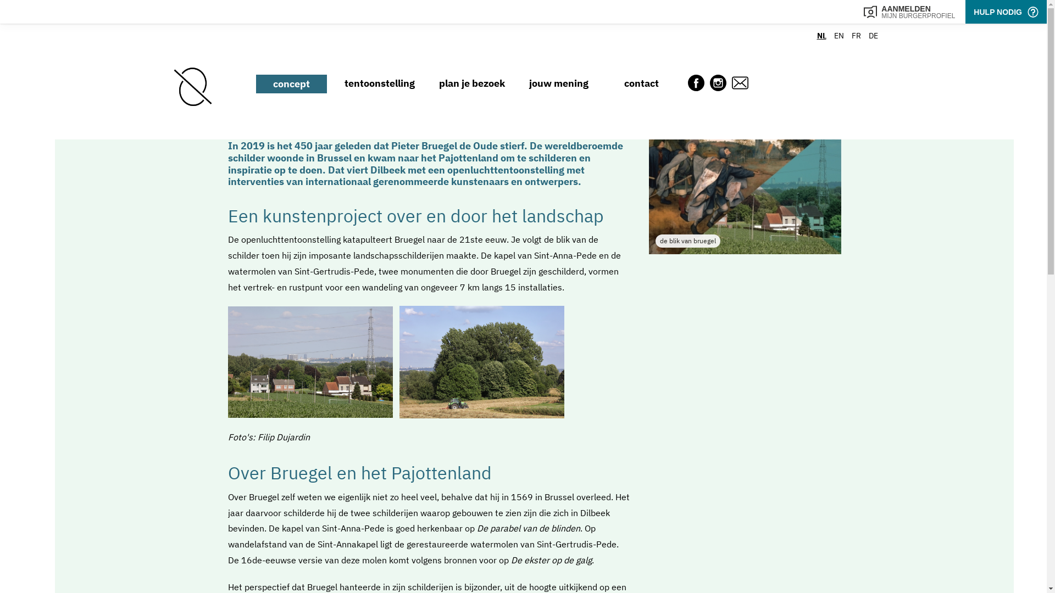  Describe the element at coordinates (642, 83) in the screenshot. I see `contact` at that location.